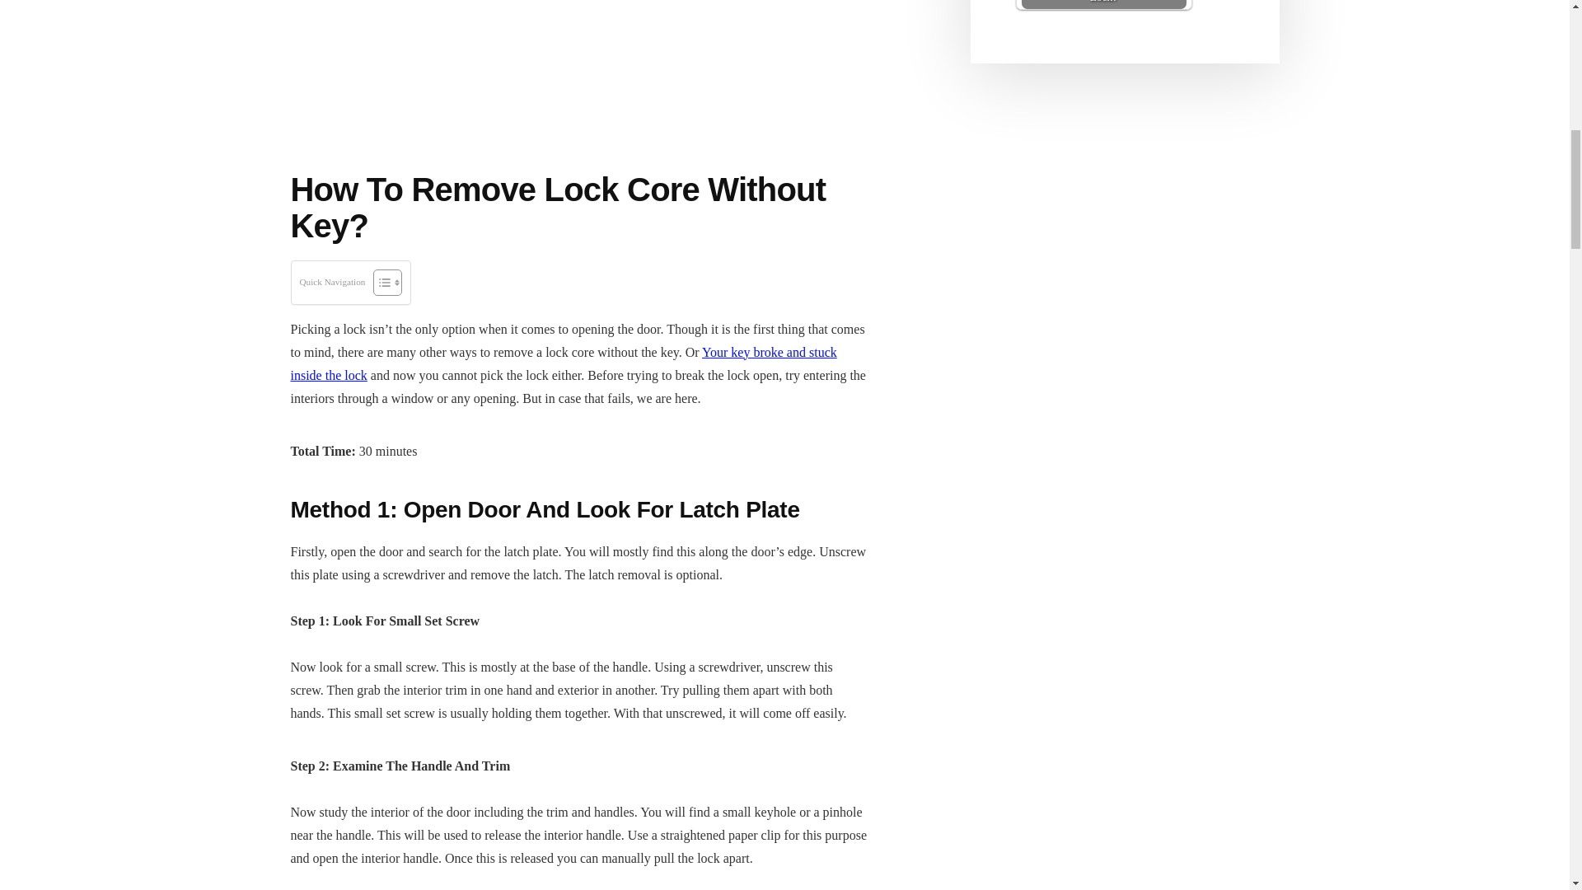  I want to click on Your key broke and stuck inside the lock, so click(563, 363).